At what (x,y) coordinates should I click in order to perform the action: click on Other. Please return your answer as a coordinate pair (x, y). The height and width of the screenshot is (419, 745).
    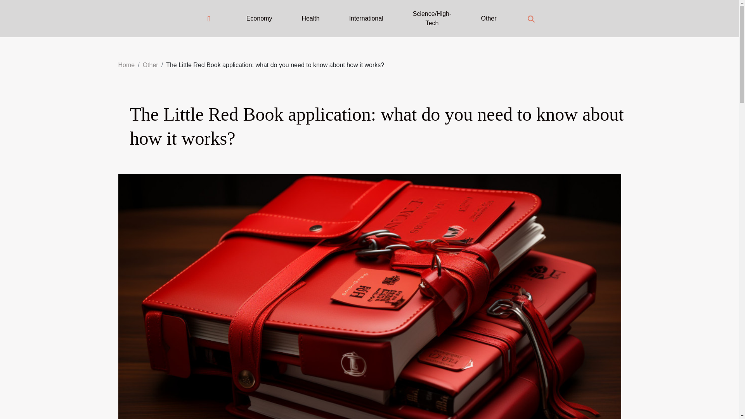
    Looking at the image, I should click on (151, 65).